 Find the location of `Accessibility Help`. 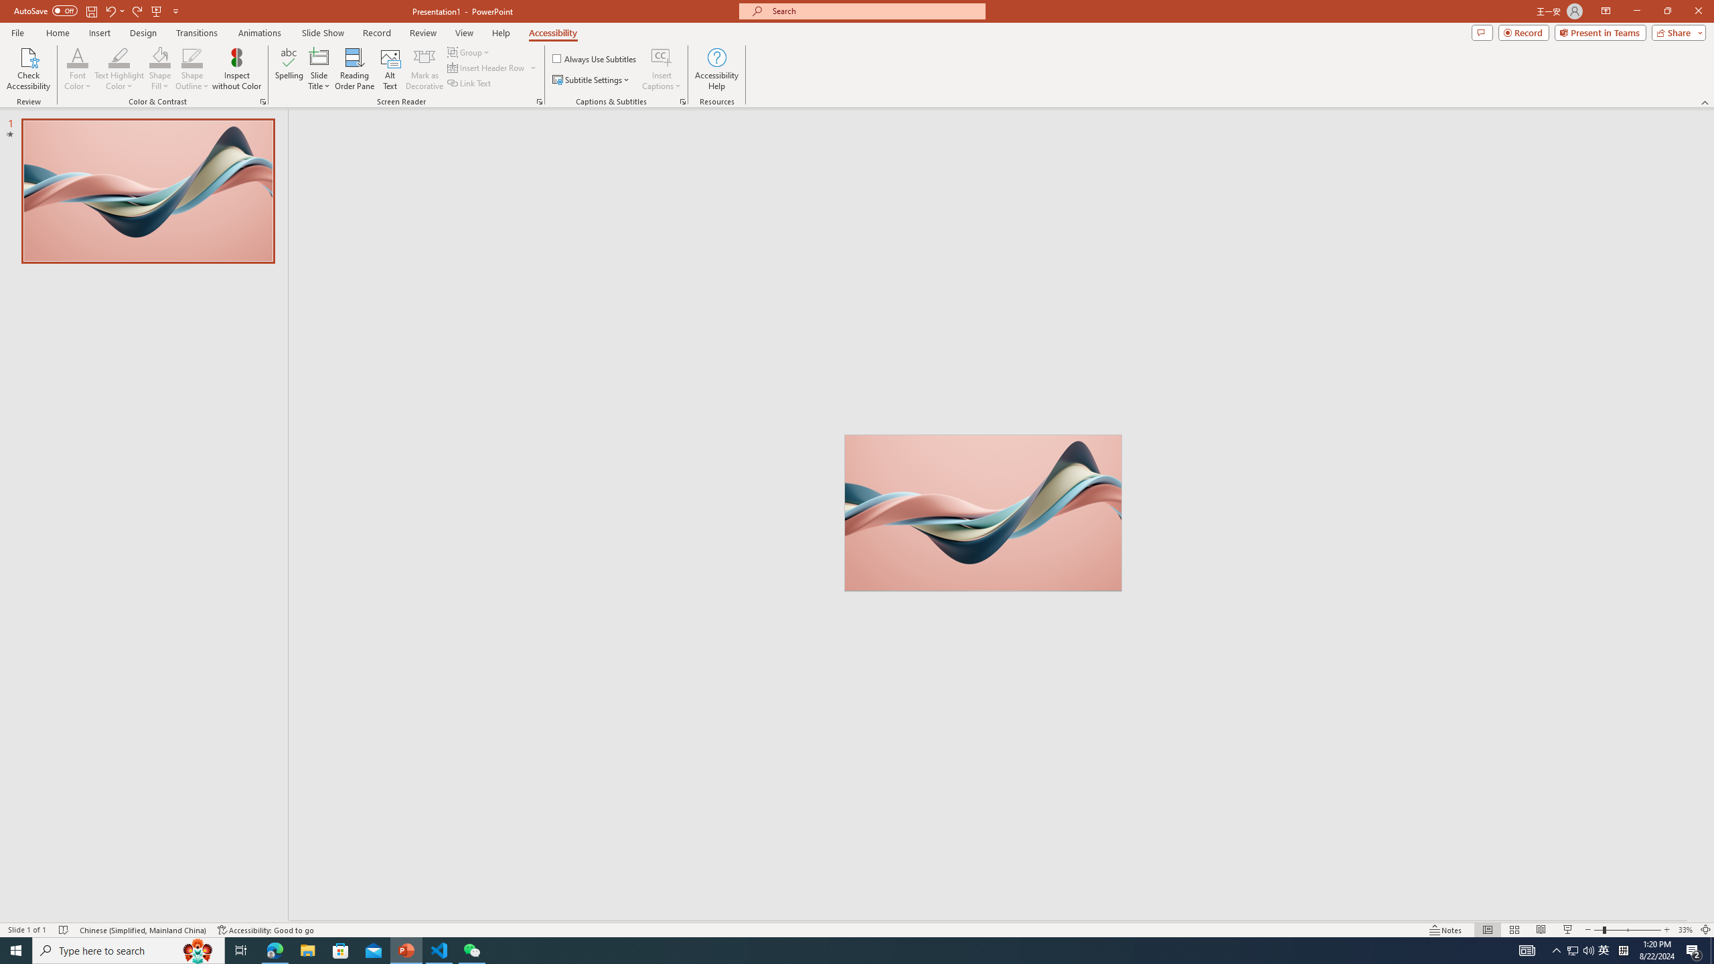

Accessibility Help is located at coordinates (716, 69).